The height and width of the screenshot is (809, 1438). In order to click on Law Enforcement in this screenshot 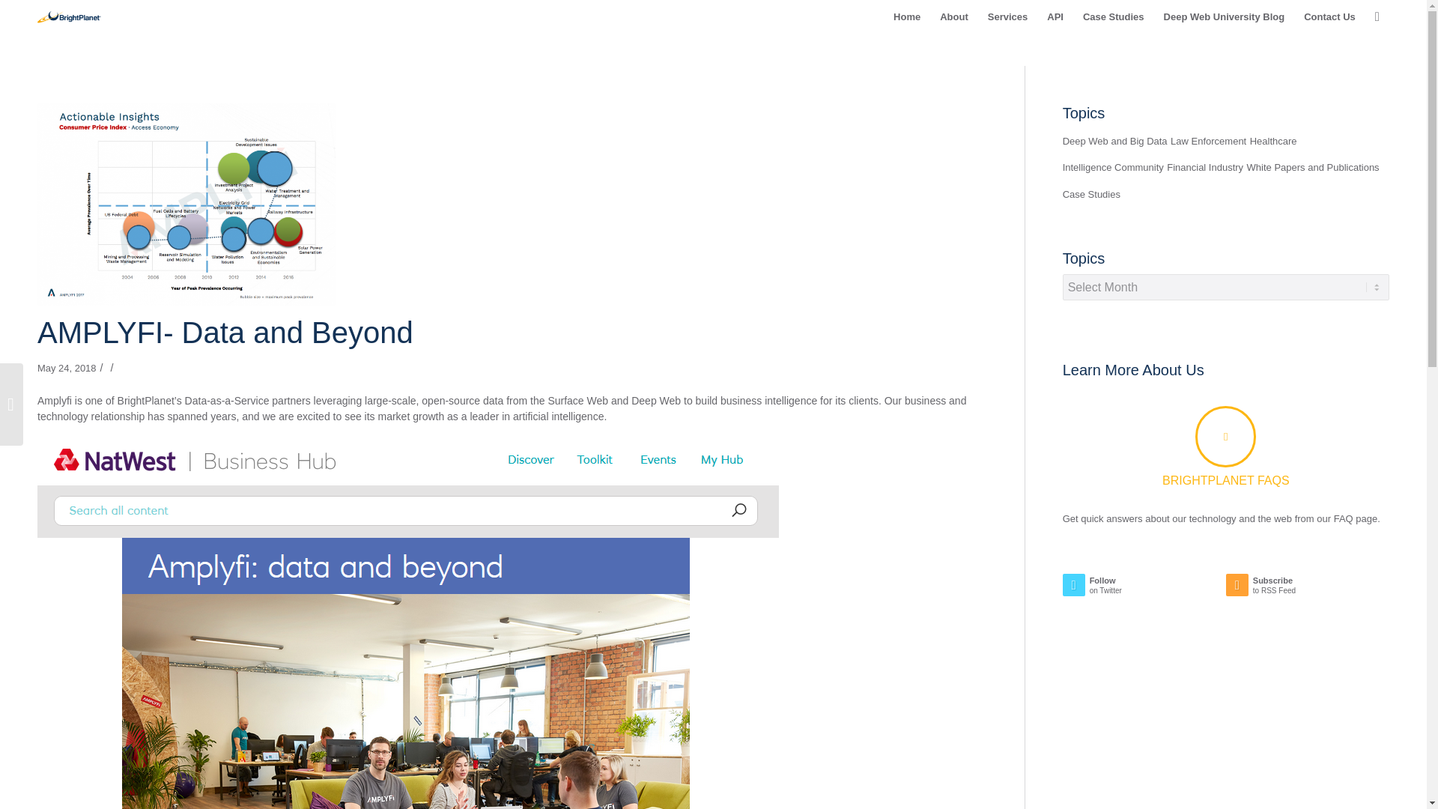, I will do `click(1208, 142)`.